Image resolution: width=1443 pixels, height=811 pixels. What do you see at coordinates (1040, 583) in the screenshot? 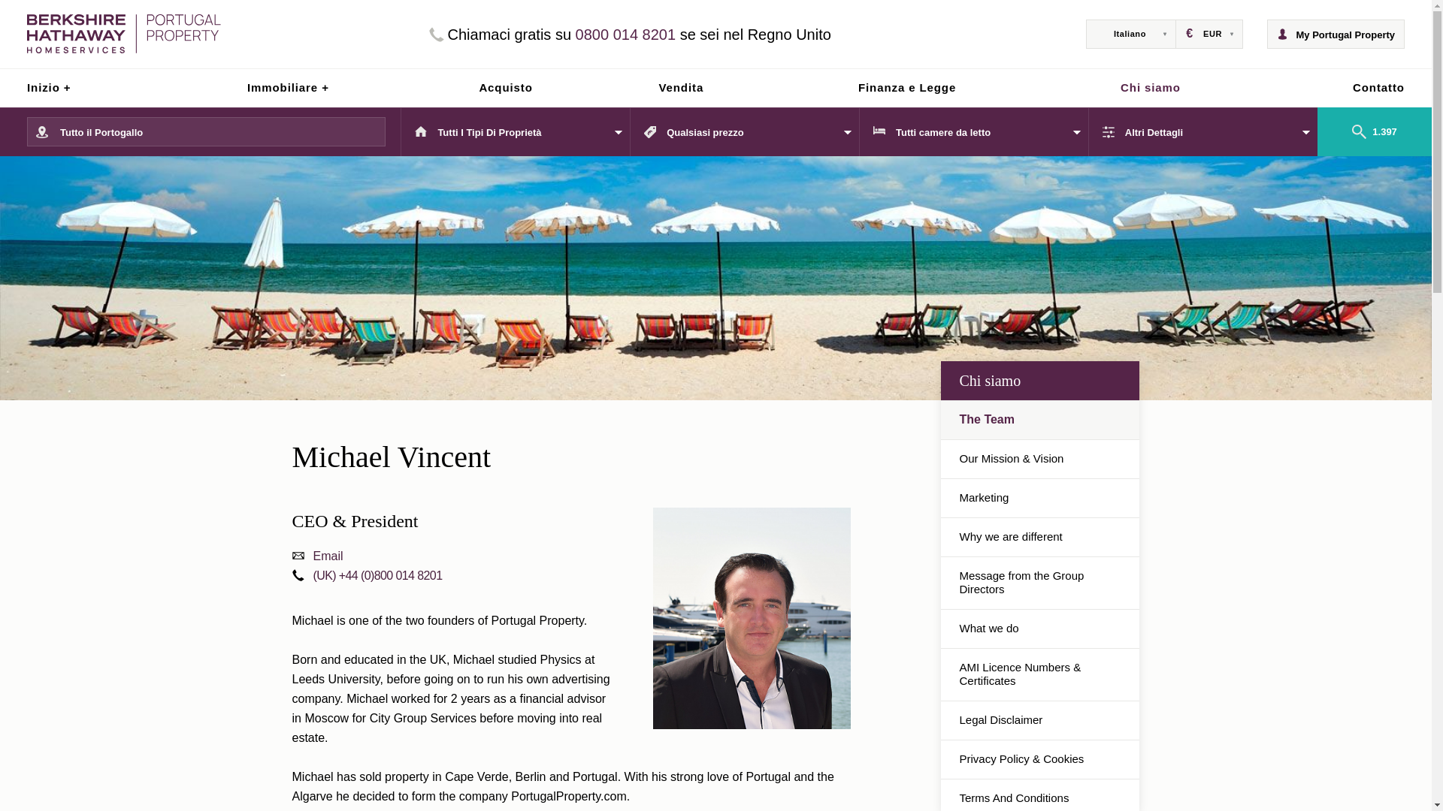
I see `Message from the Group Directors` at bounding box center [1040, 583].